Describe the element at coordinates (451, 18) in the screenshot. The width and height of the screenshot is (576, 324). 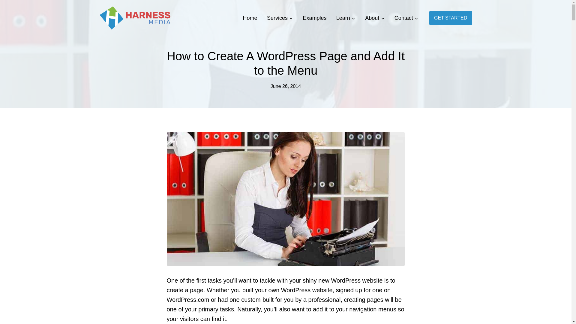
I see `GET STARTED` at that location.